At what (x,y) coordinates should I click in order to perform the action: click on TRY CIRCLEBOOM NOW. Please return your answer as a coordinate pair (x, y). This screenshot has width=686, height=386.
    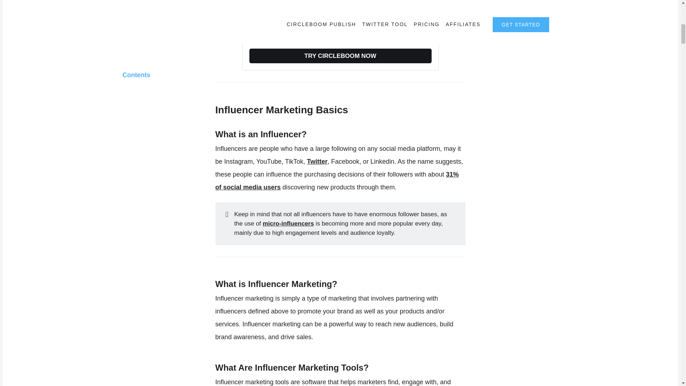
    Looking at the image, I should click on (340, 56).